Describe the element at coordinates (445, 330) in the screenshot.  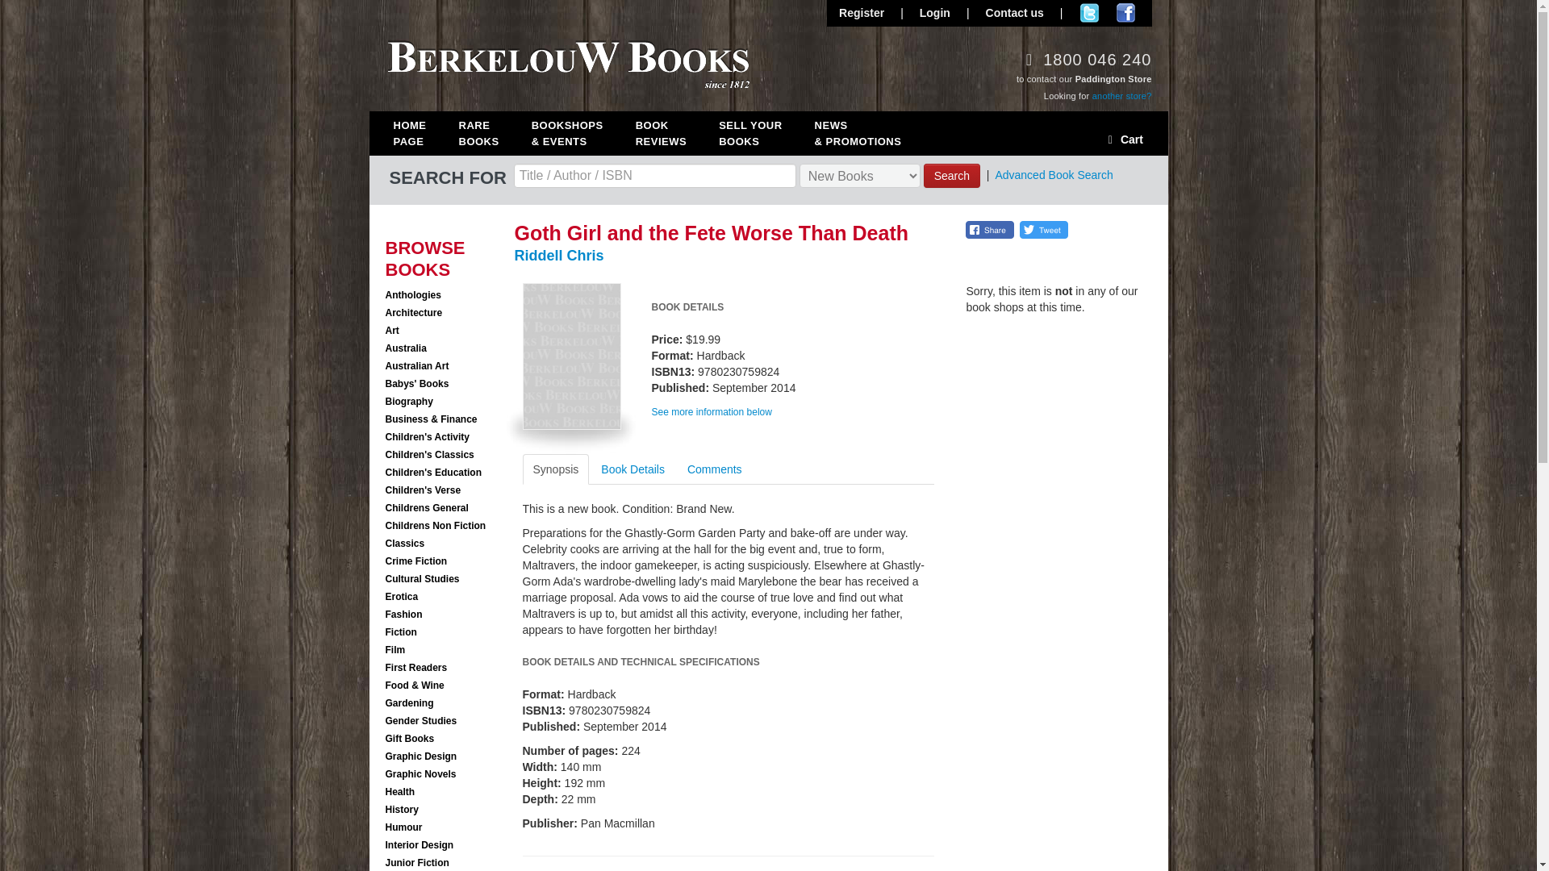
I see `Erotica` at that location.